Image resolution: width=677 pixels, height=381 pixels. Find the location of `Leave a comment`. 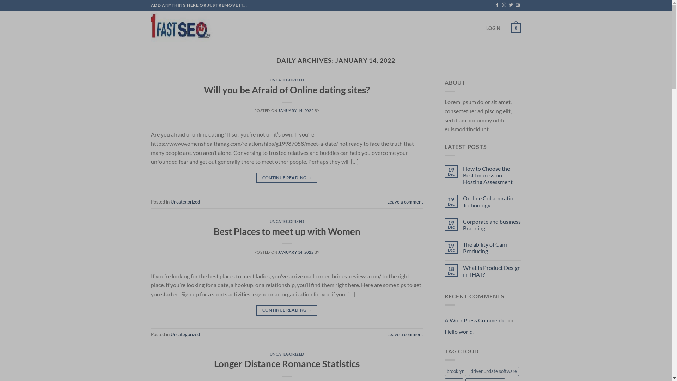

Leave a comment is located at coordinates (405, 334).